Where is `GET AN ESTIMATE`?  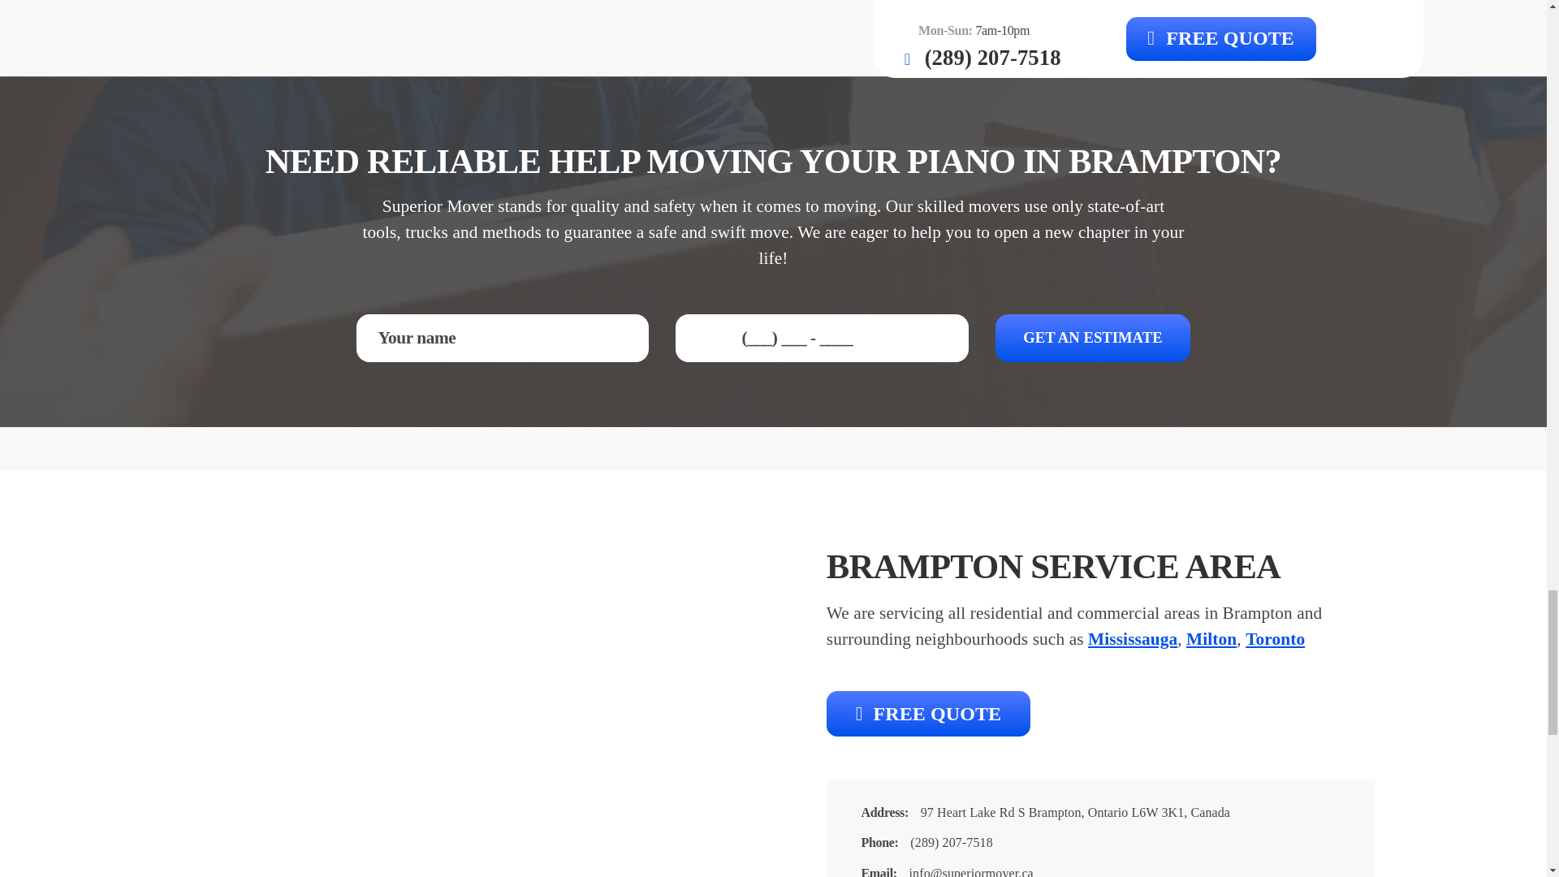 GET AN ESTIMATE is located at coordinates (1093, 338).